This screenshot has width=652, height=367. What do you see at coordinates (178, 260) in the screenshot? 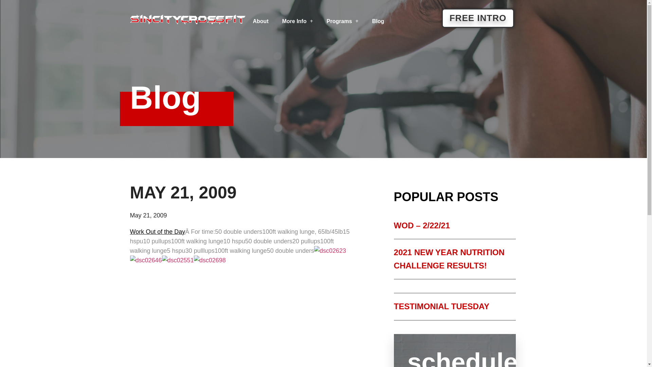
I see `dsc02551` at bounding box center [178, 260].